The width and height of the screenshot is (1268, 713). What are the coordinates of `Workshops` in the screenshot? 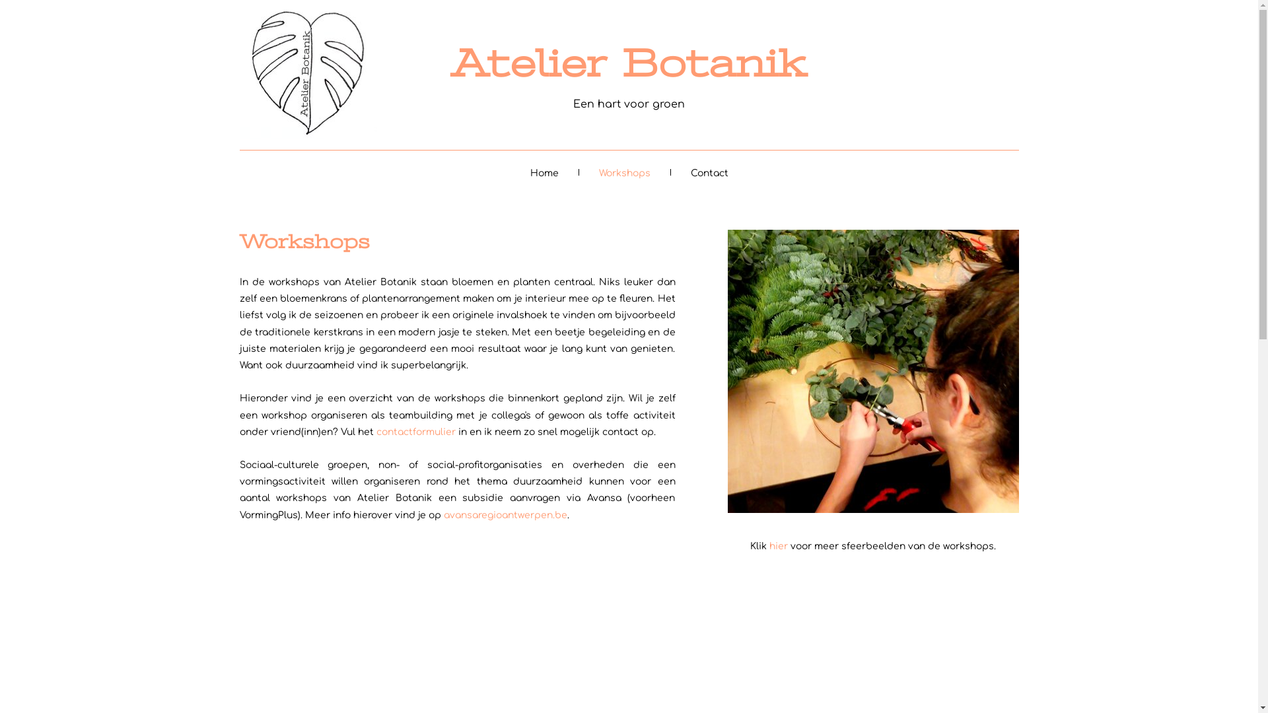 It's located at (623, 172).